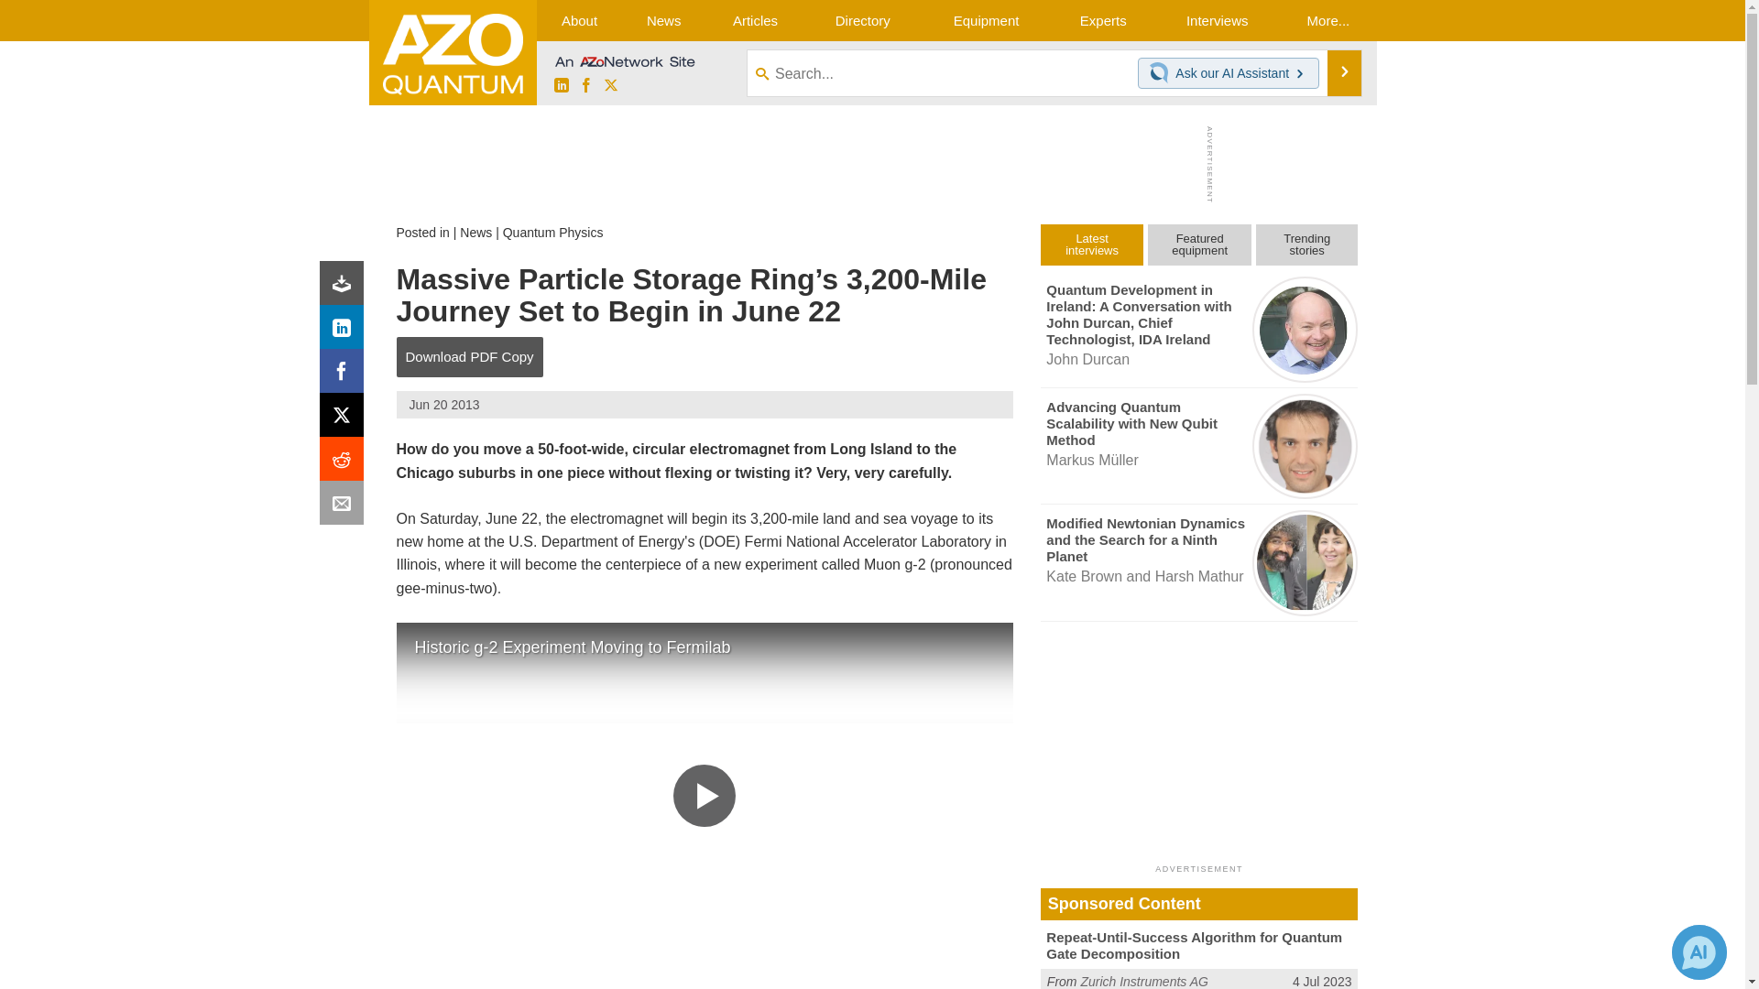 The width and height of the screenshot is (1759, 989). I want to click on Chat with our AI Assistant Ask our AI Assistant, so click(1229, 73).